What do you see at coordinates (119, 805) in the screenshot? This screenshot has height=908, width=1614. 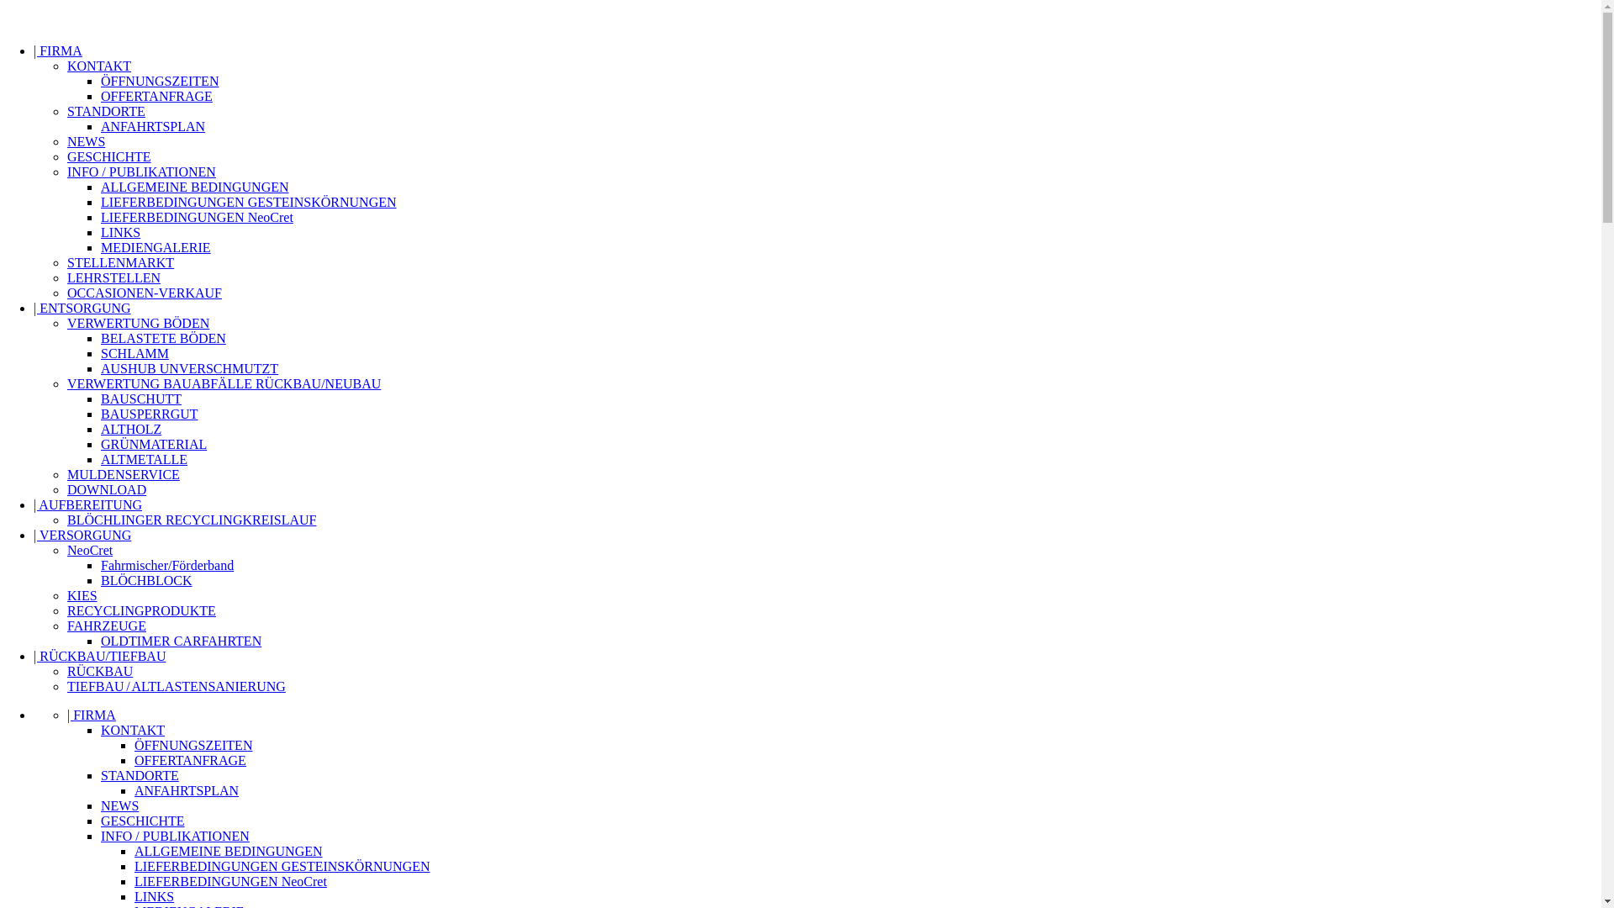 I see `NEWS` at bounding box center [119, 805].